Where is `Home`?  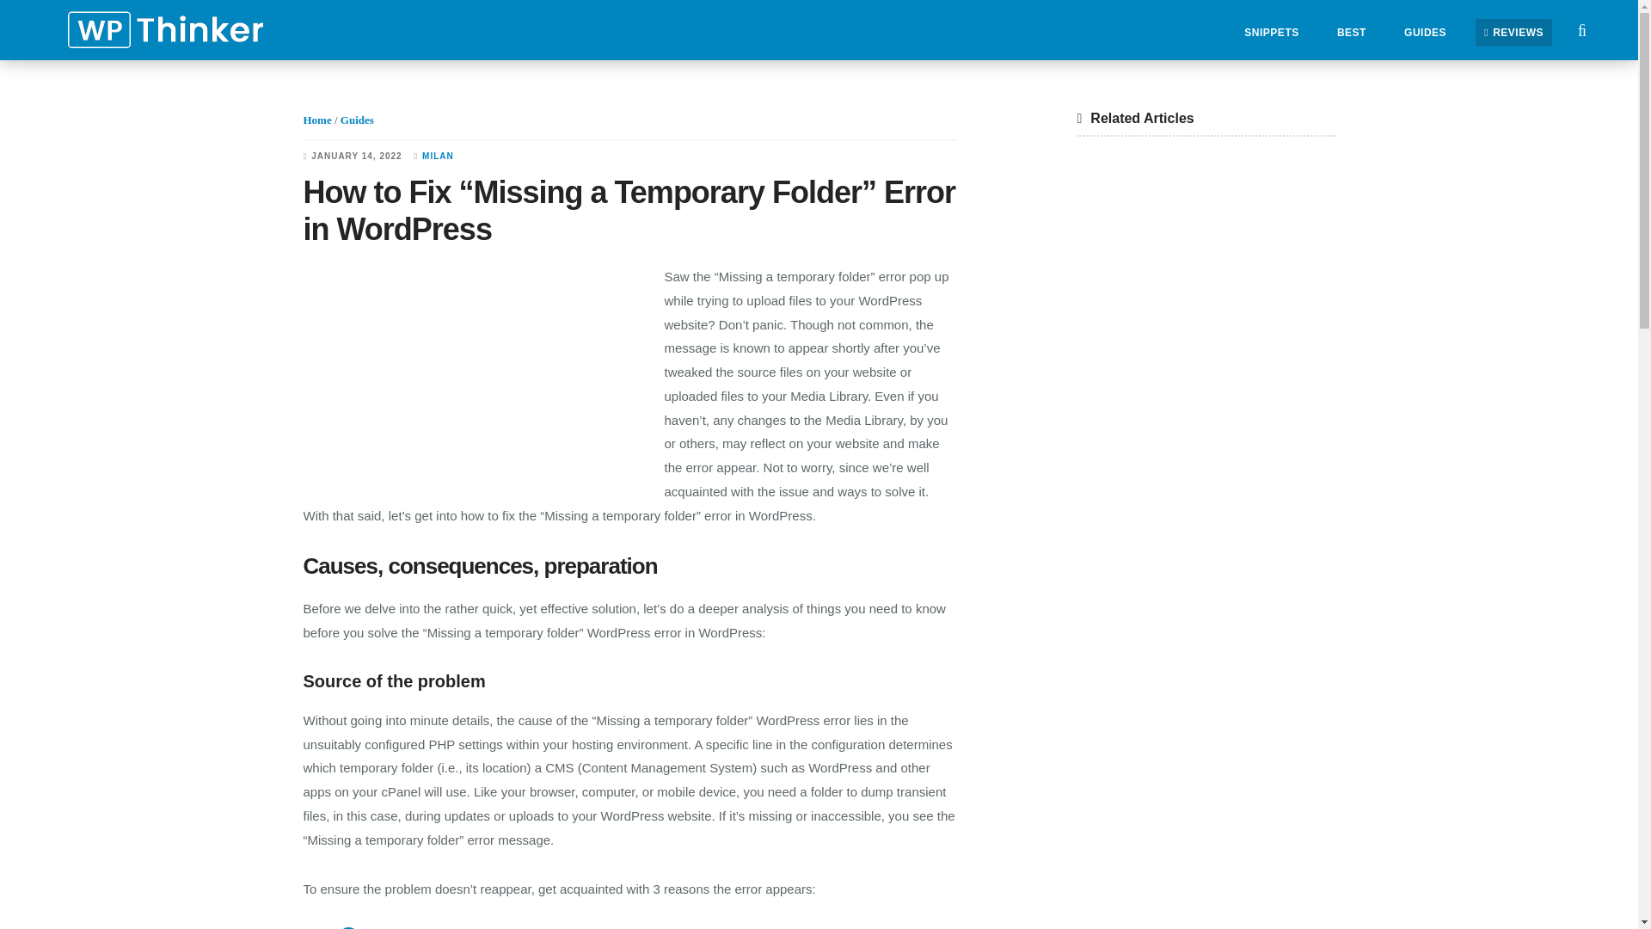
Home is located at coordinates (316, 119).